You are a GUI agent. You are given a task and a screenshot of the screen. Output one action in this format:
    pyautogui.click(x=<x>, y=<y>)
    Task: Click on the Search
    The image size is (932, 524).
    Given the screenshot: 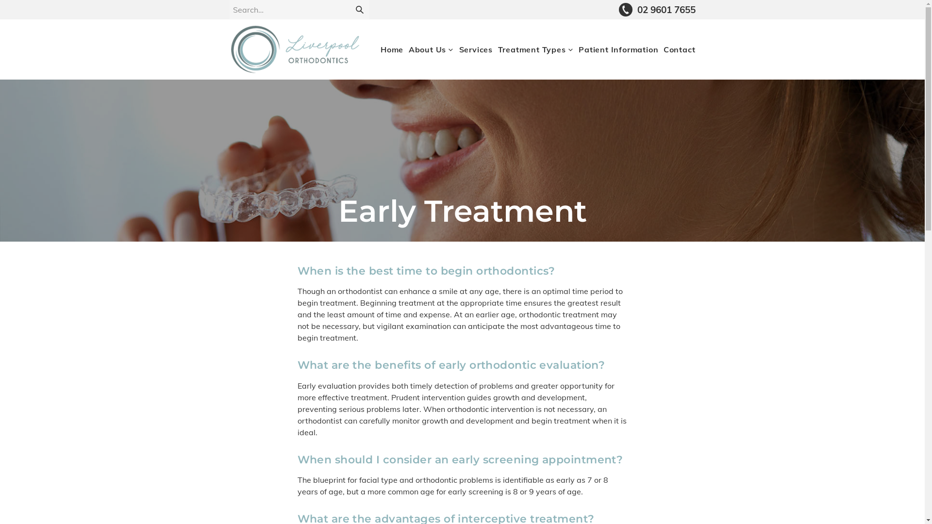 What is the action you would take?
    pyautogui.click(x=359, y=10)
    